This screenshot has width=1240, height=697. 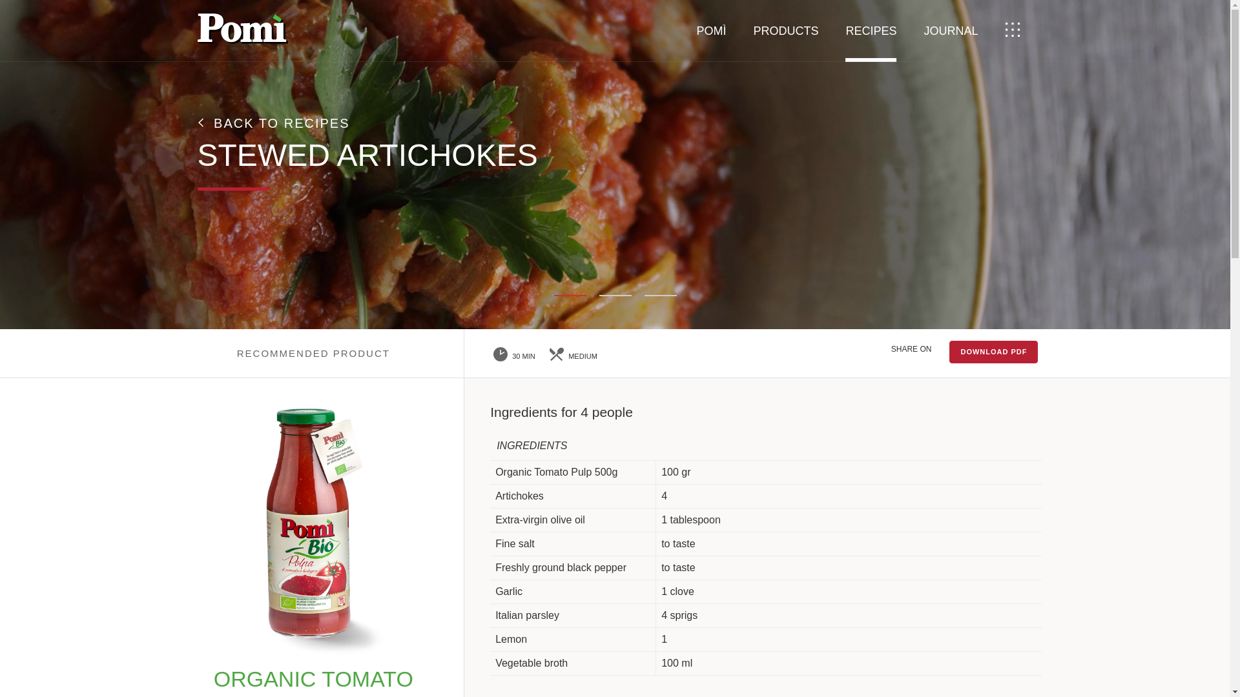 I want to click on 3, so click(x=661, y=296).